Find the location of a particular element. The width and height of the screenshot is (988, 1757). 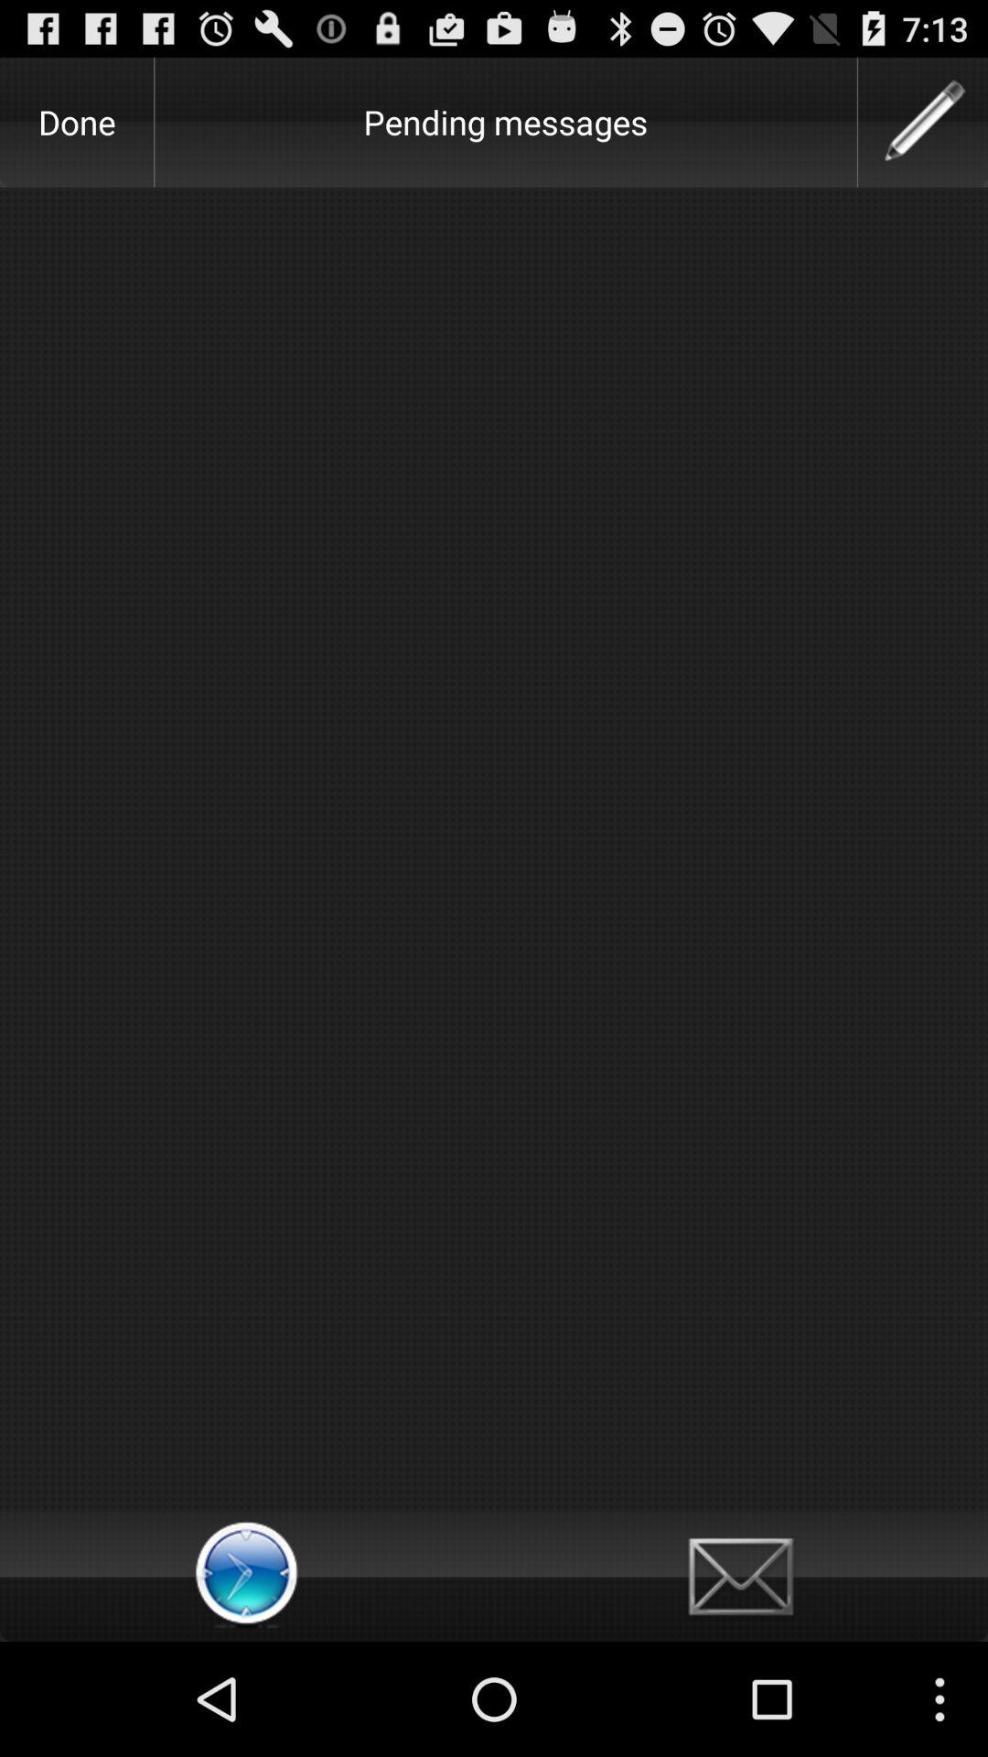

open done icon is located at coordinates (77, 122).